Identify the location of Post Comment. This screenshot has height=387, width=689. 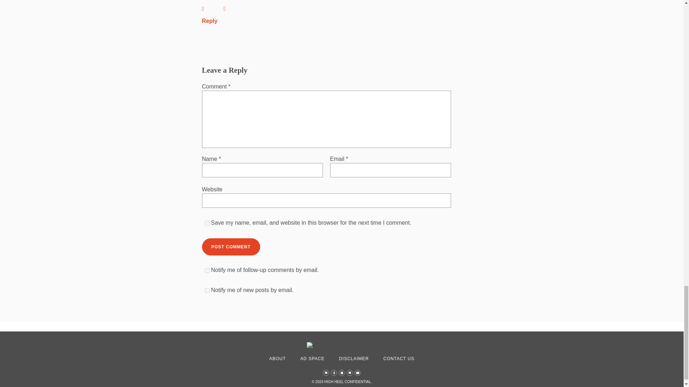
(230, 247).